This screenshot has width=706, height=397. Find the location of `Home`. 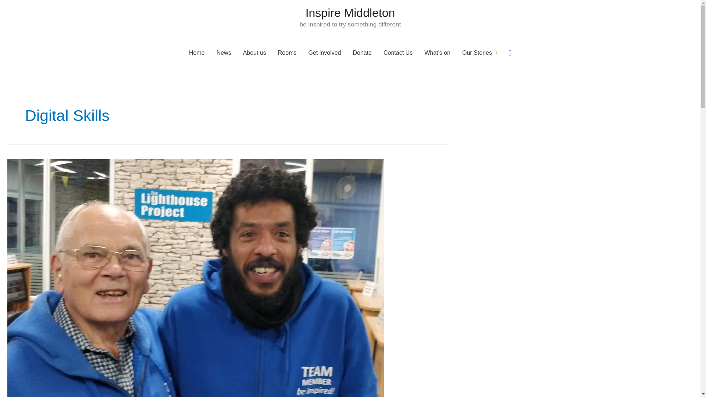

Home is located at coordinates (196, 53).